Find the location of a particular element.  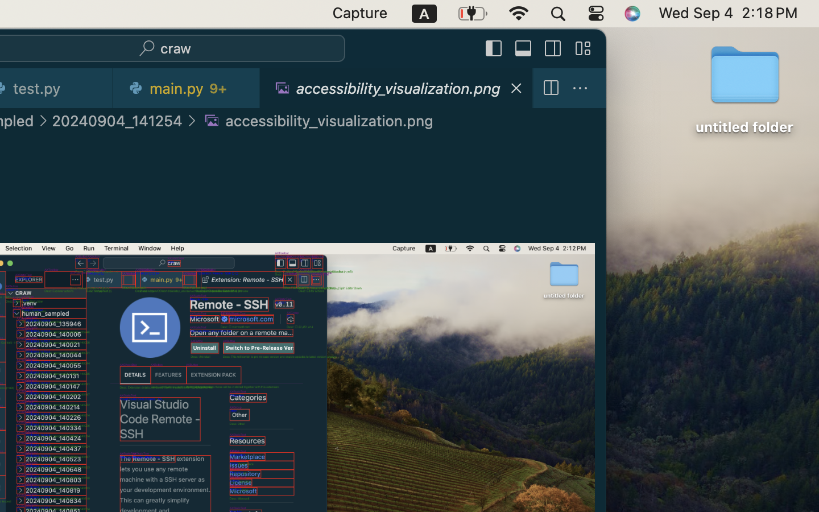

 is located at coordinates (583, 49).